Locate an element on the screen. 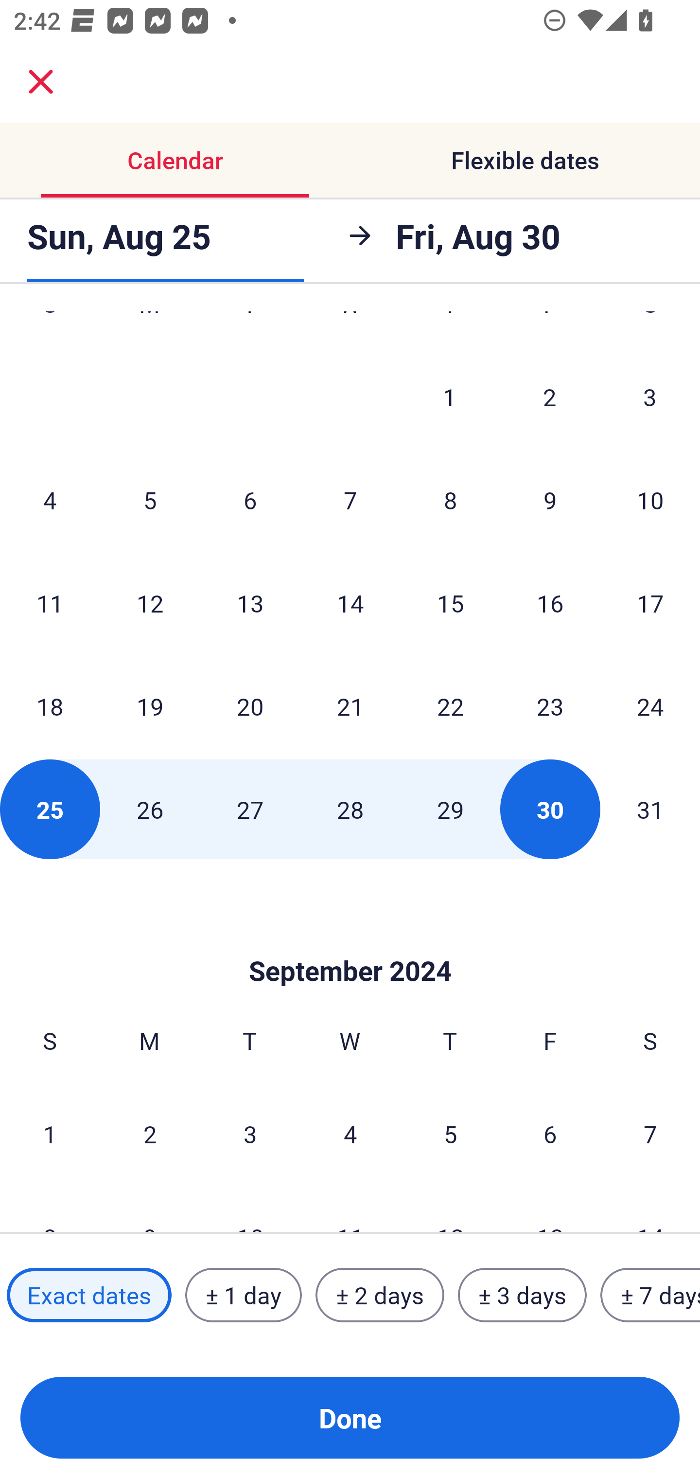  Exact dates is located at coordinates (89, 1295).